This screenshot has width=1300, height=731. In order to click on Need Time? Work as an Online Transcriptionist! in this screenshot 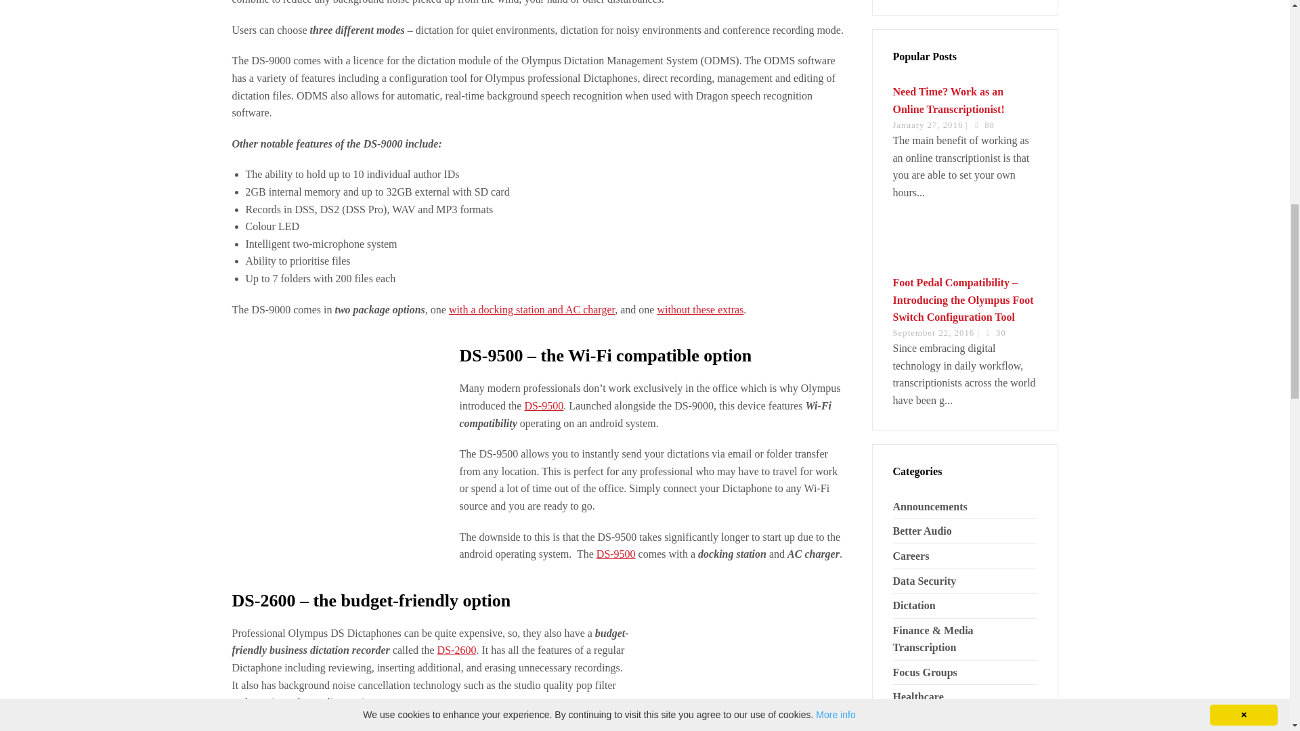, I will do `click(948, 100)`.